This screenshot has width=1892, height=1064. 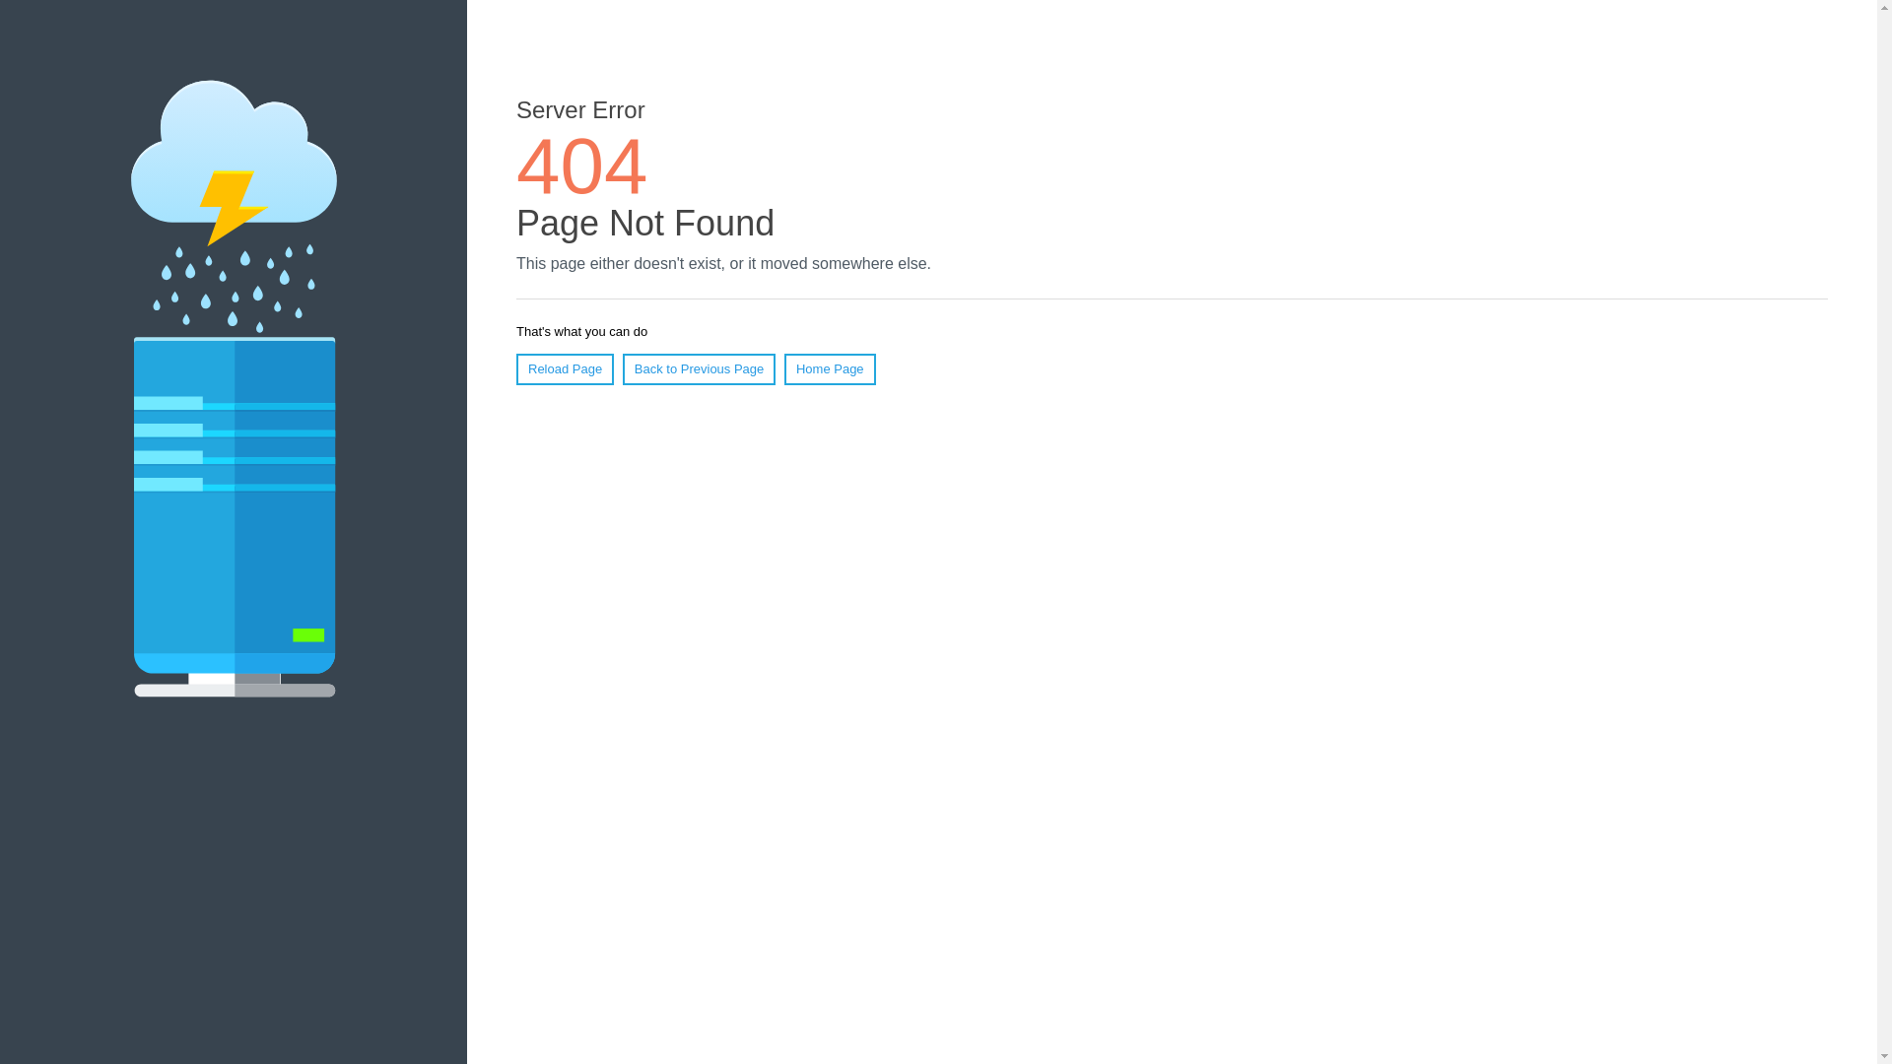 I want to click on Home Page, so click(x=830, y=369).